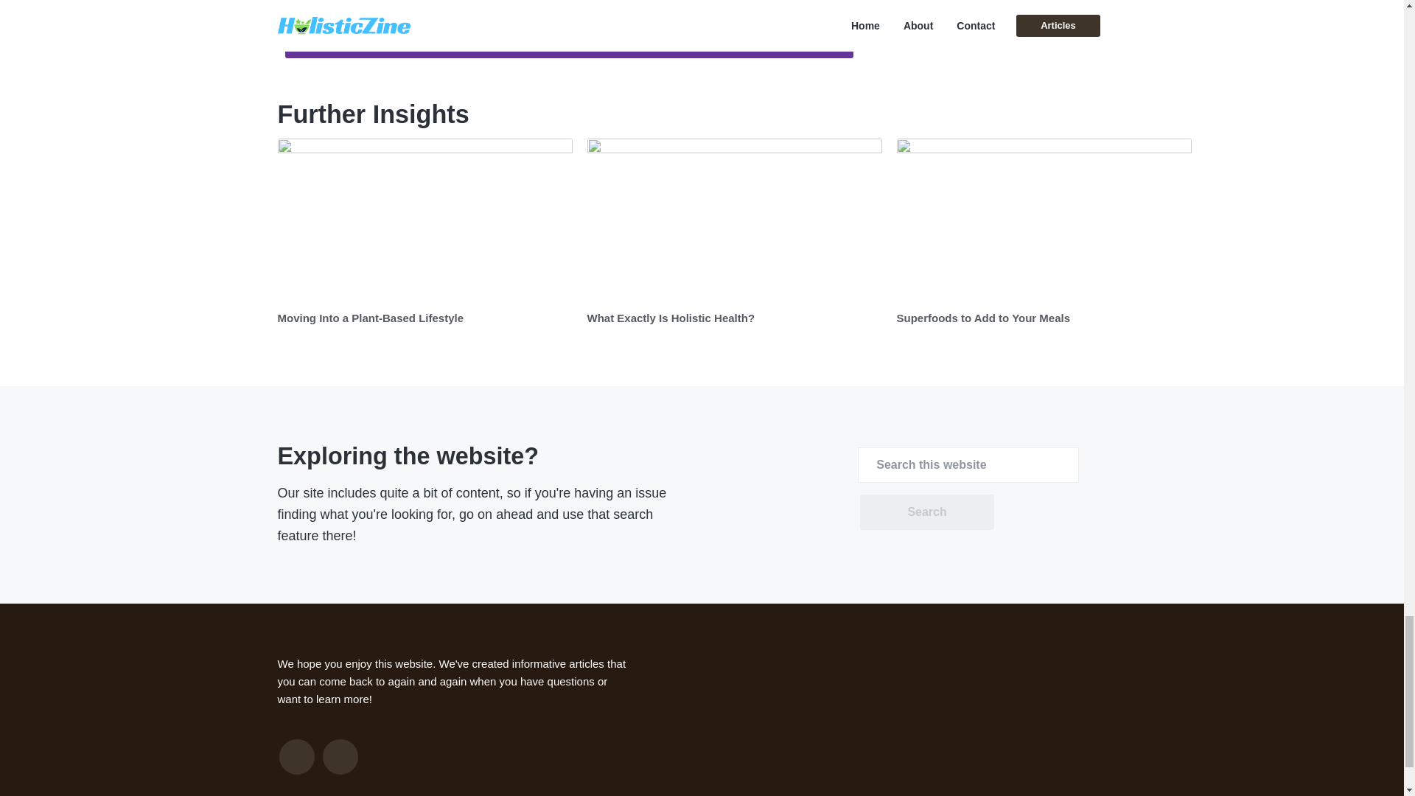  Describe the element at coordinates (982, 318) in the screenshot. I see `Permanent Link to Superfoods to Add to Your Meals` at that location.